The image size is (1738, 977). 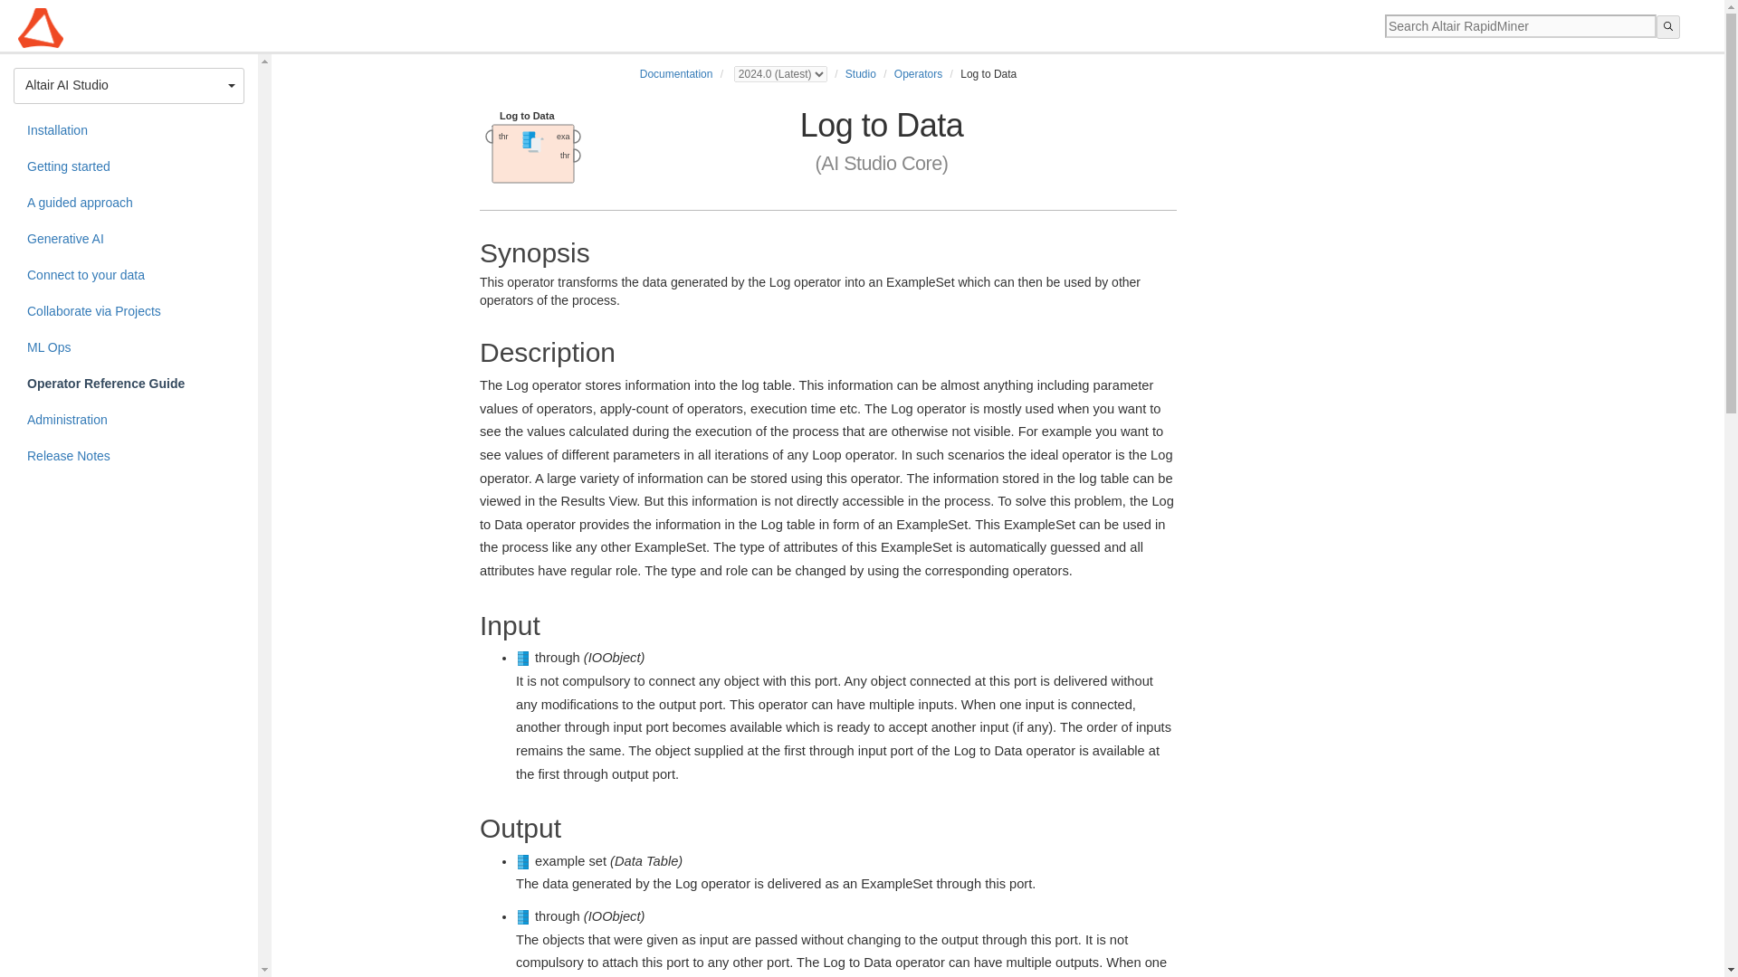 I want to click on Installation, so click(x=129, y=131).